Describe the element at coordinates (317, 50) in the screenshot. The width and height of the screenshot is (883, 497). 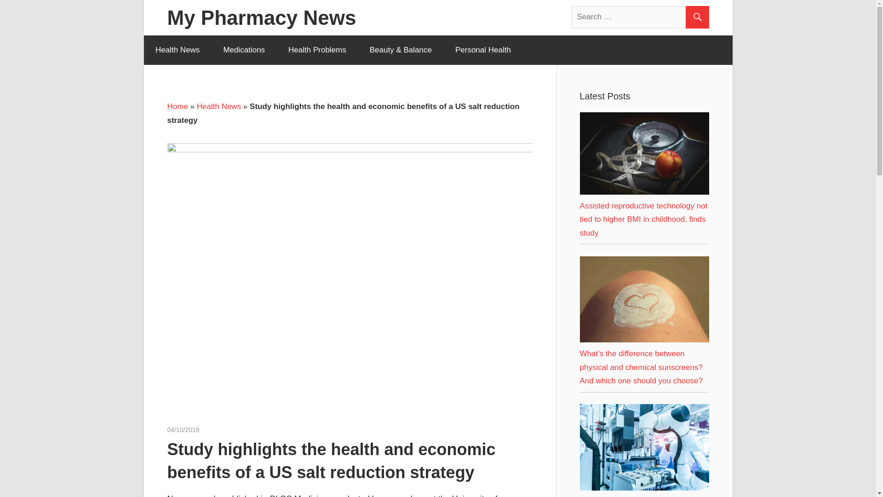
I see `Health Problems` at that location.